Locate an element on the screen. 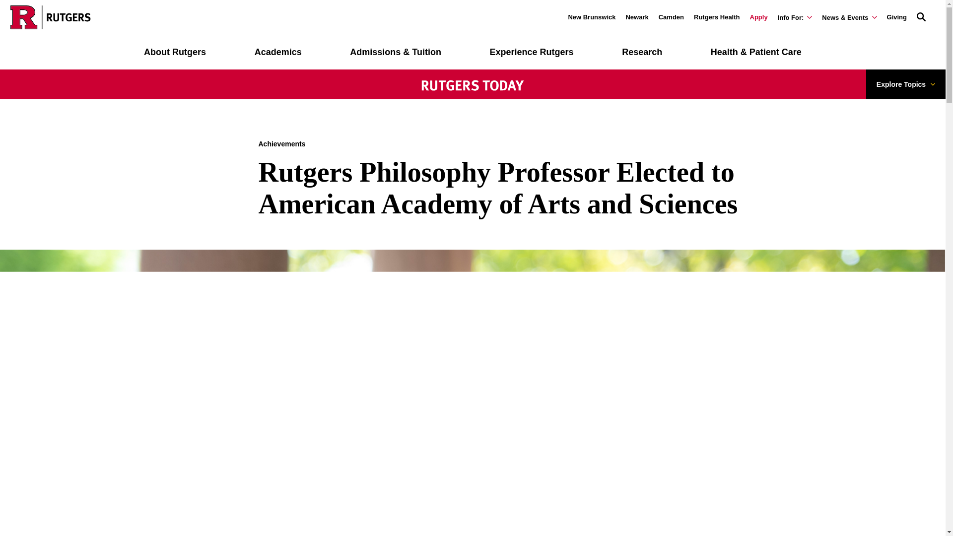  Newark is located at coordinates (636, 17).